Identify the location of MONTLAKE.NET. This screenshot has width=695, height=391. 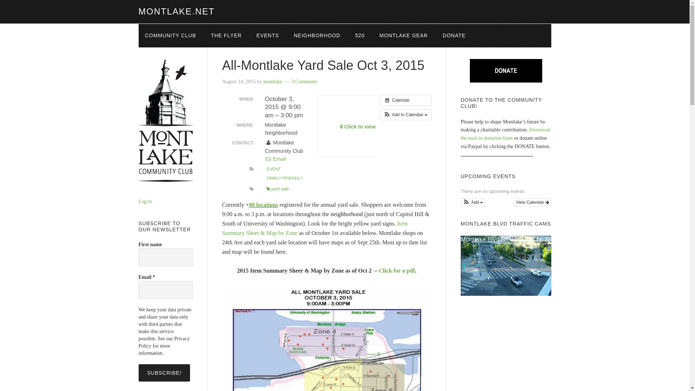
(177, 12).